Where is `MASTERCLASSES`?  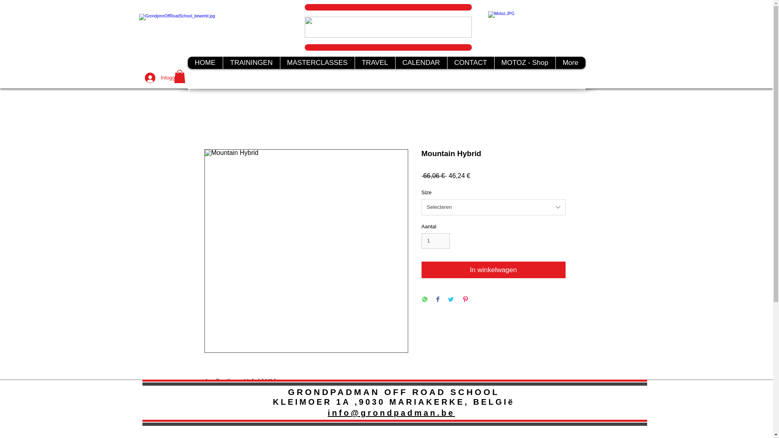
MASTERCLASSES is located at coordinates (317, 62).